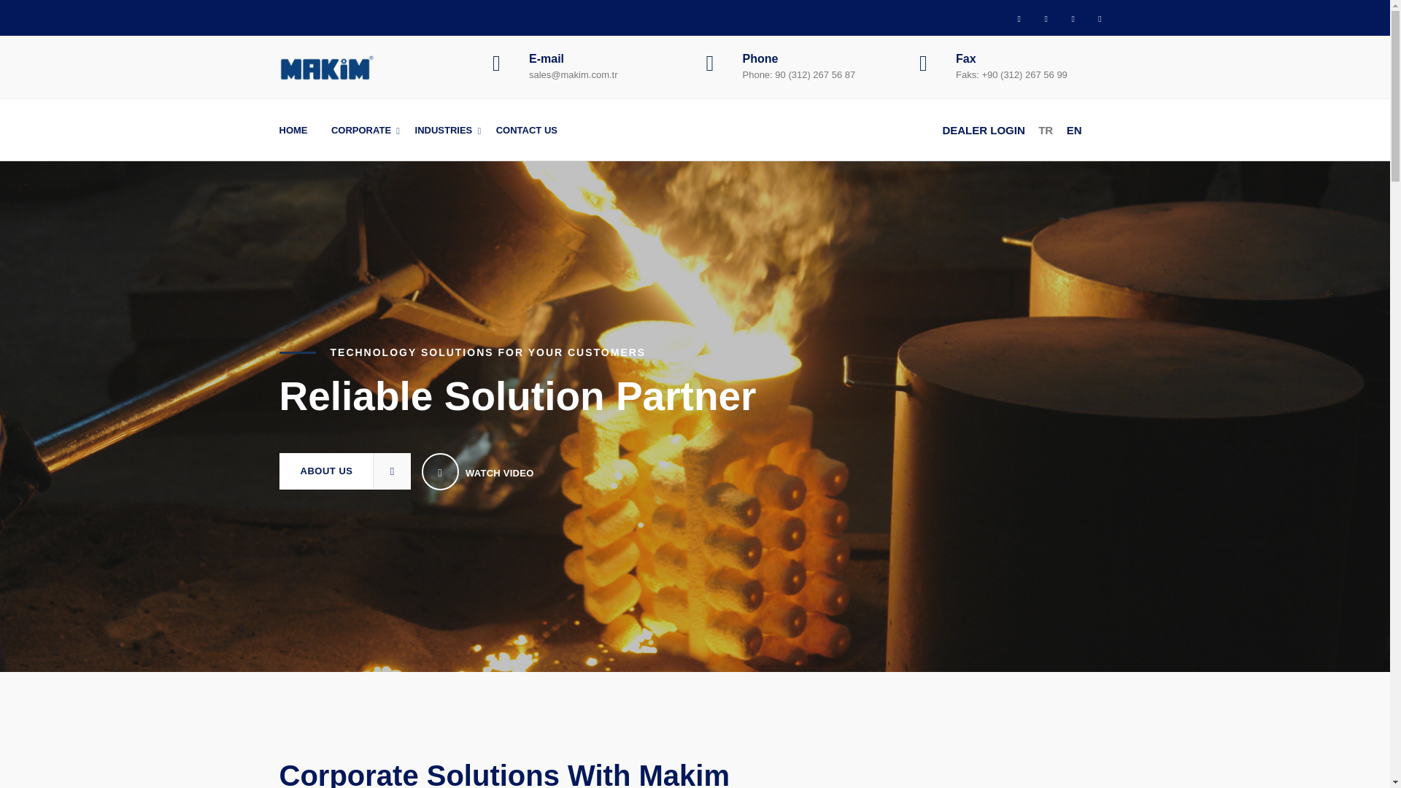  Describe the element at coordinates (982, 130) in the screenshot. I see `DEALER LOGIN` at that location.